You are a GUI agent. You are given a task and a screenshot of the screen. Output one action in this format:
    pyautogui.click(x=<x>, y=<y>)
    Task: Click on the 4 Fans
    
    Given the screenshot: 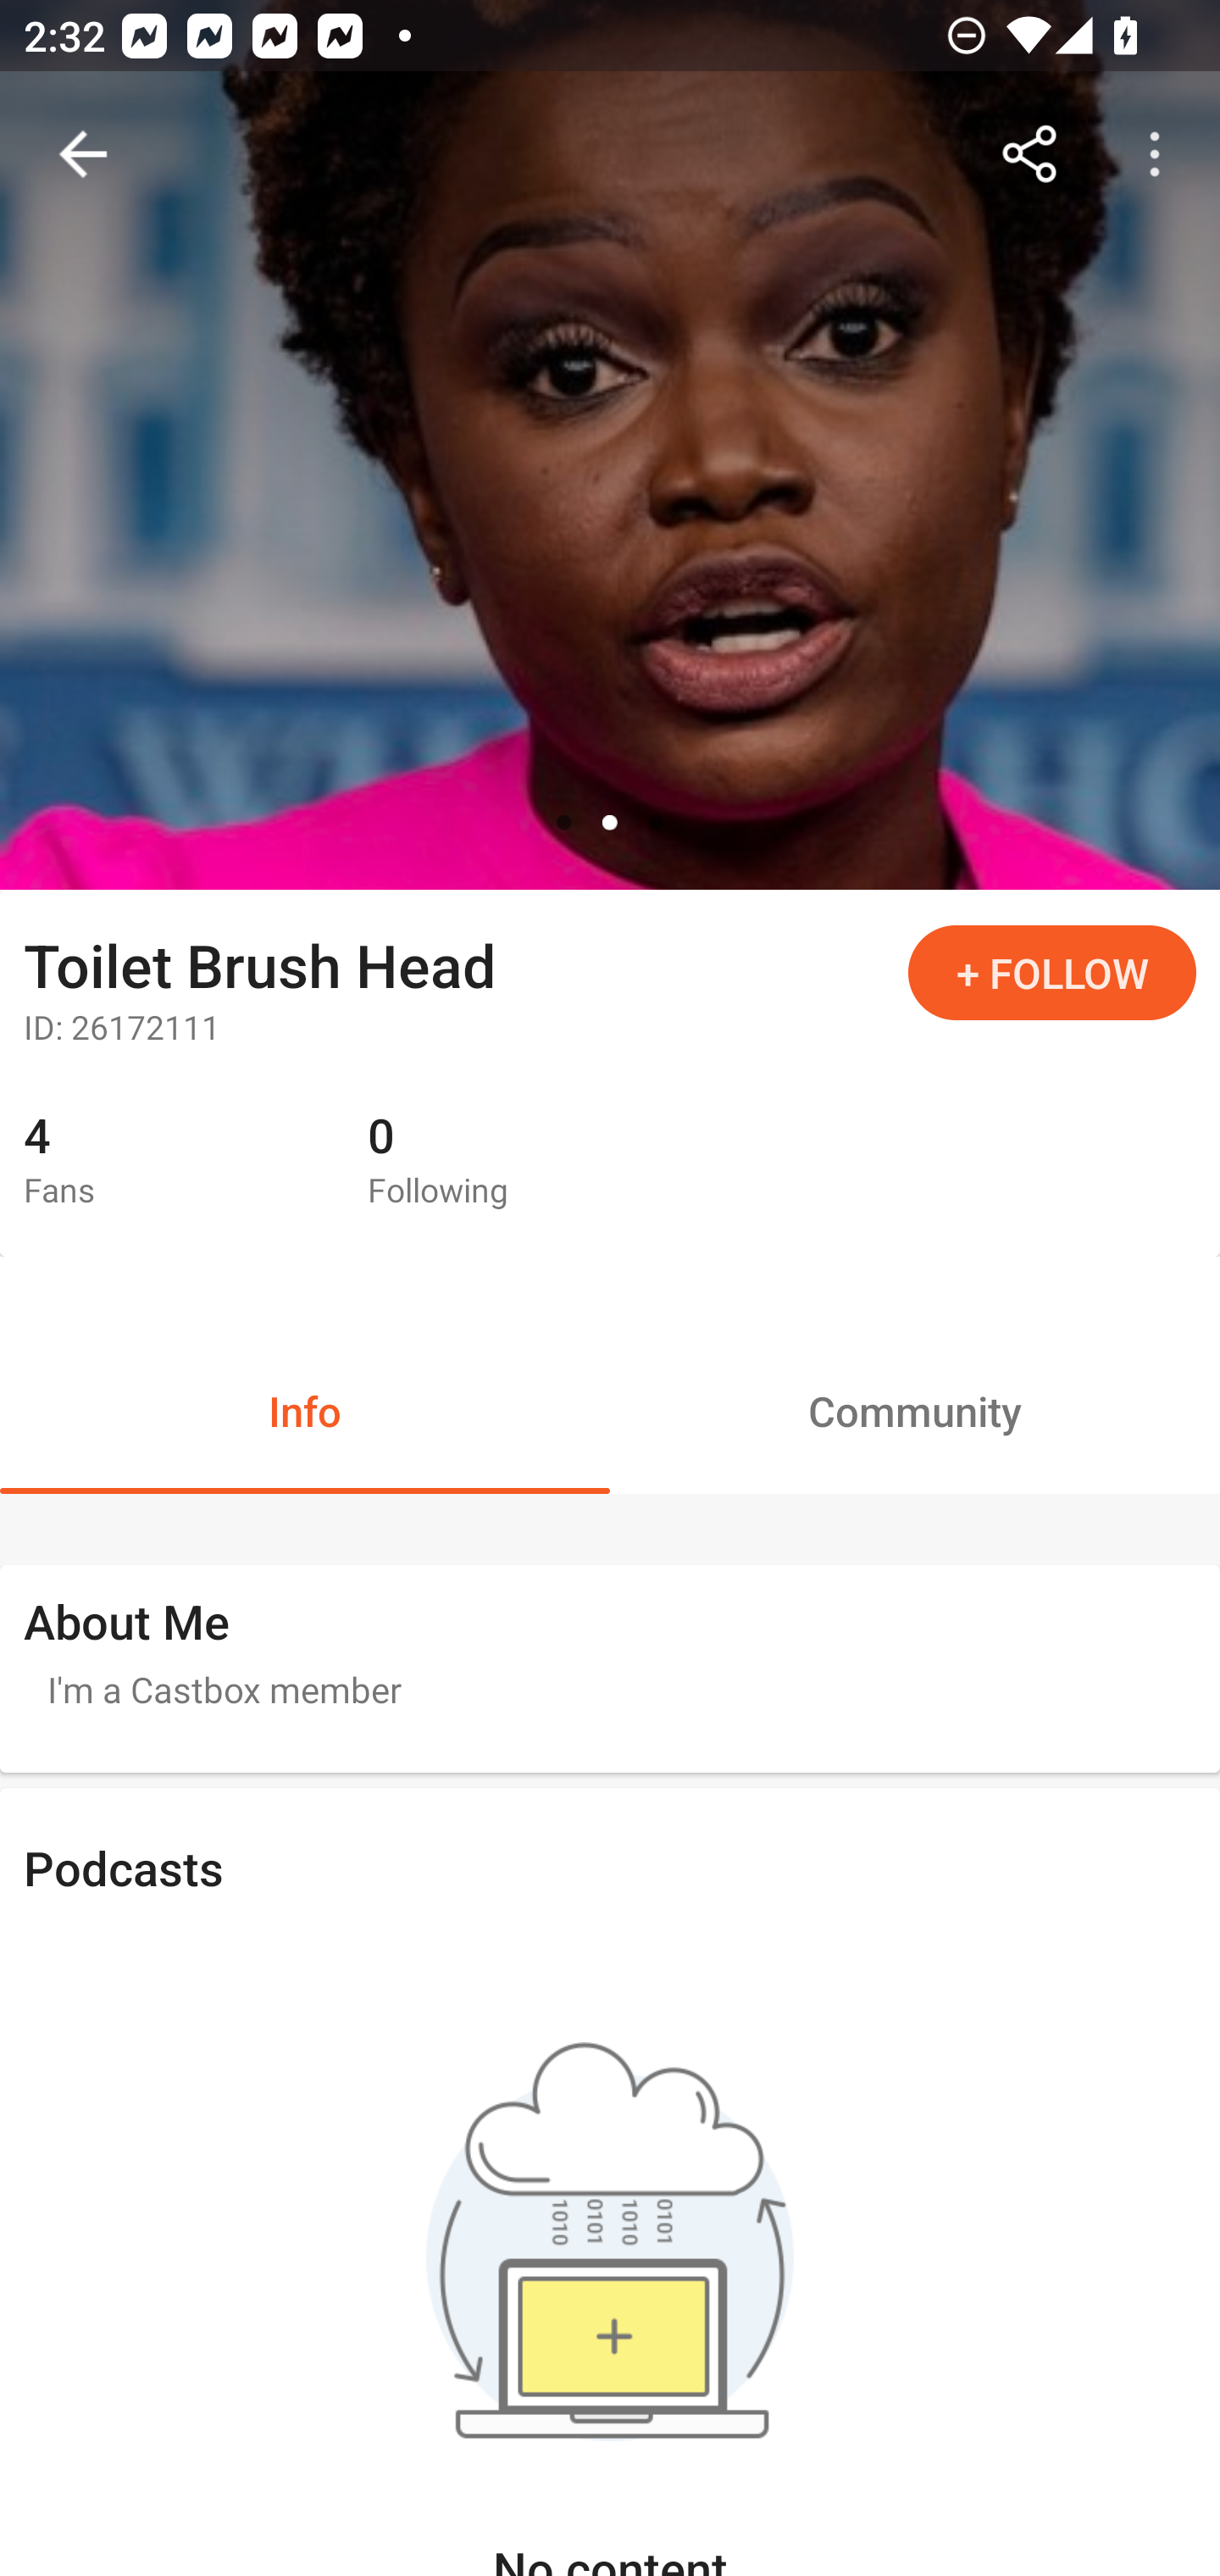 What is the action you would take?
    pyautogui.click(x=171, y=1161)
    